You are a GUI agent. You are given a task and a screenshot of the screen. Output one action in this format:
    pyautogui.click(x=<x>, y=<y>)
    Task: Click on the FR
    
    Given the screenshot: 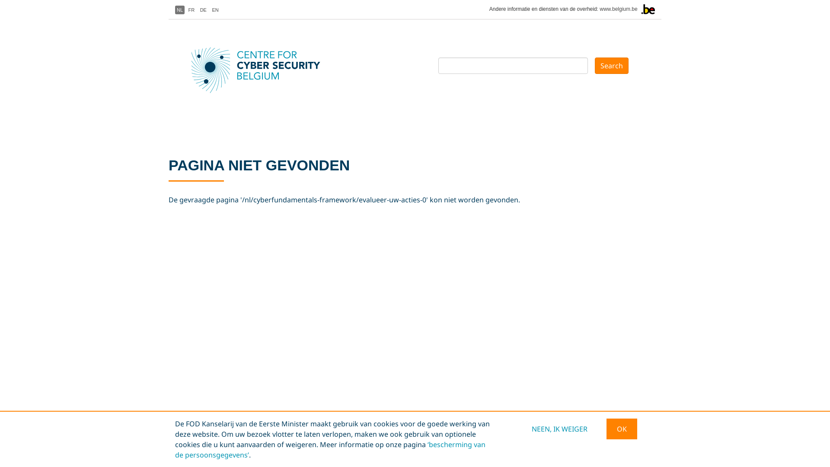 What is the action you would take?
    pyautogui.click(x=192, y=10)
    